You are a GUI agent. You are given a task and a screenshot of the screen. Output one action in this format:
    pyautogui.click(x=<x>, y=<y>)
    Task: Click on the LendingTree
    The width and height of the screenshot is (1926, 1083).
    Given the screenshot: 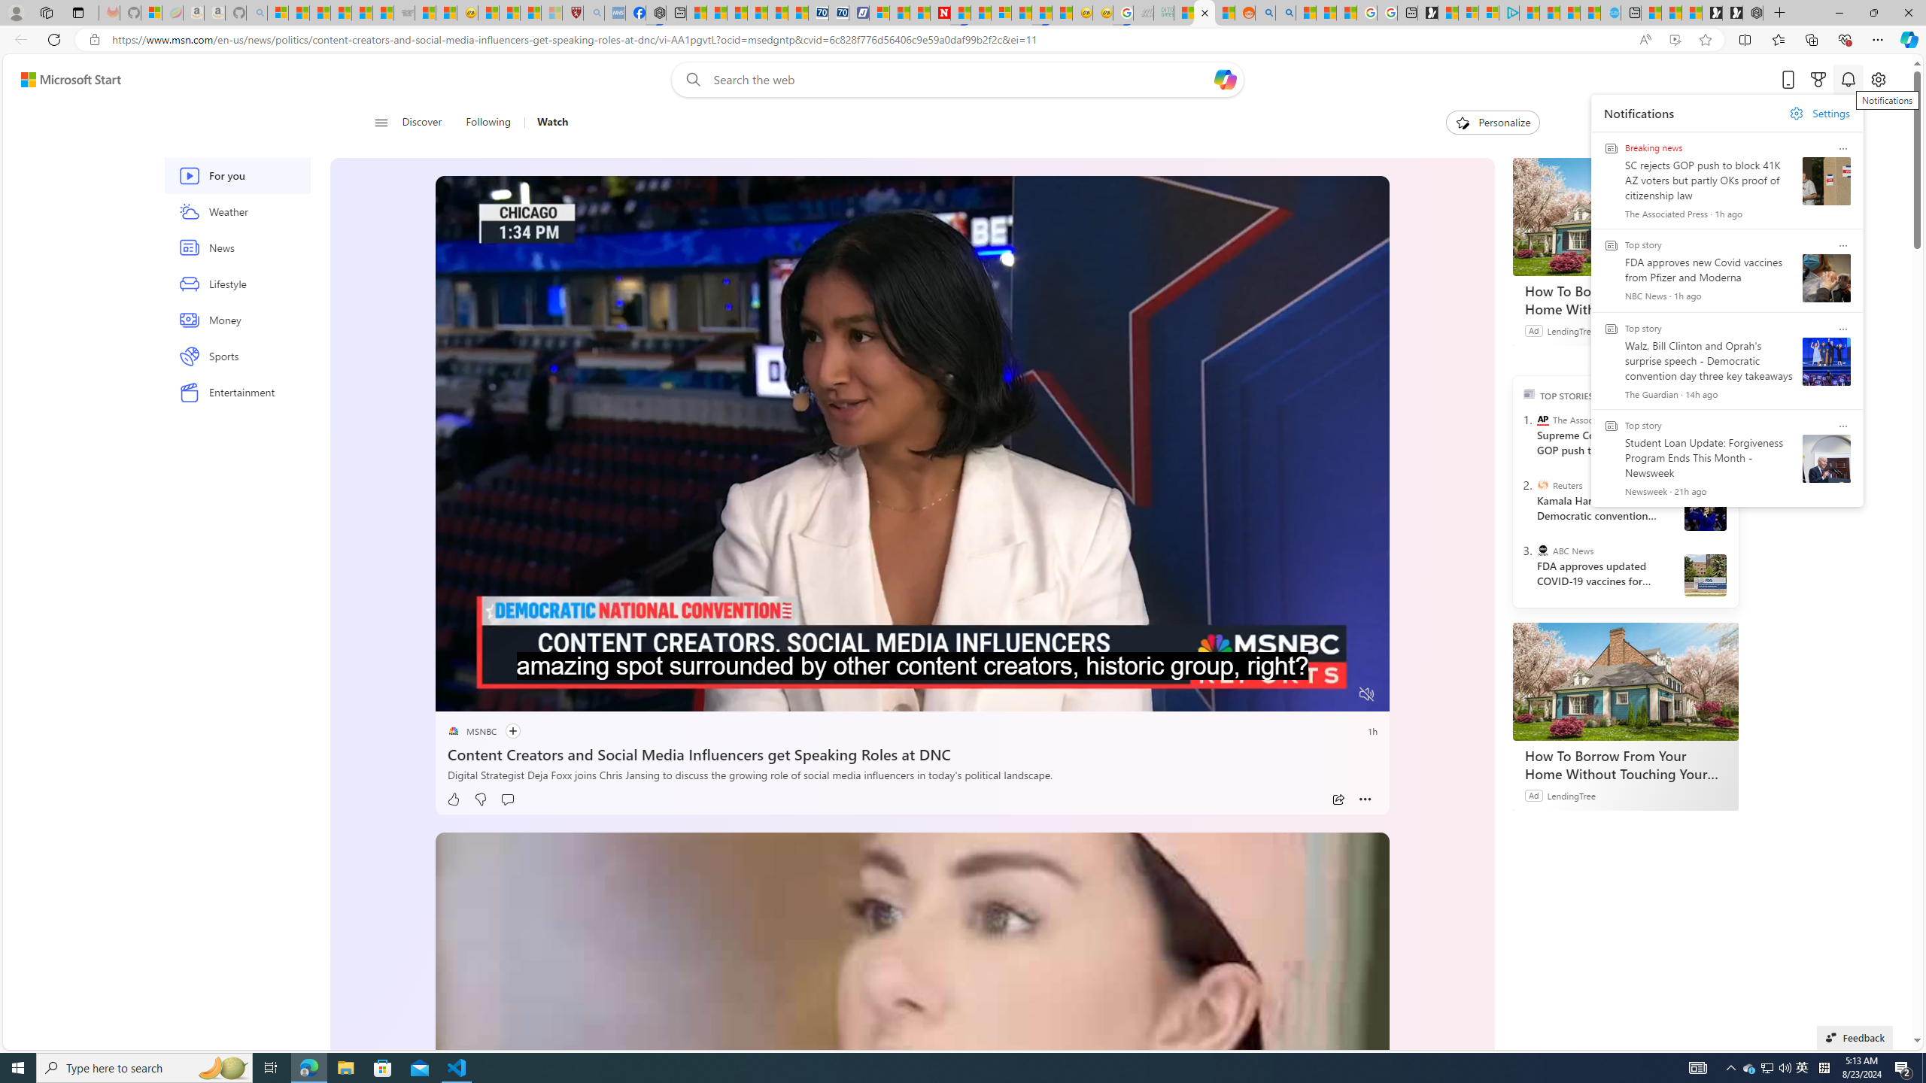 What is the action you would take?
    pyautogui.click(x=1571, y=794)
    